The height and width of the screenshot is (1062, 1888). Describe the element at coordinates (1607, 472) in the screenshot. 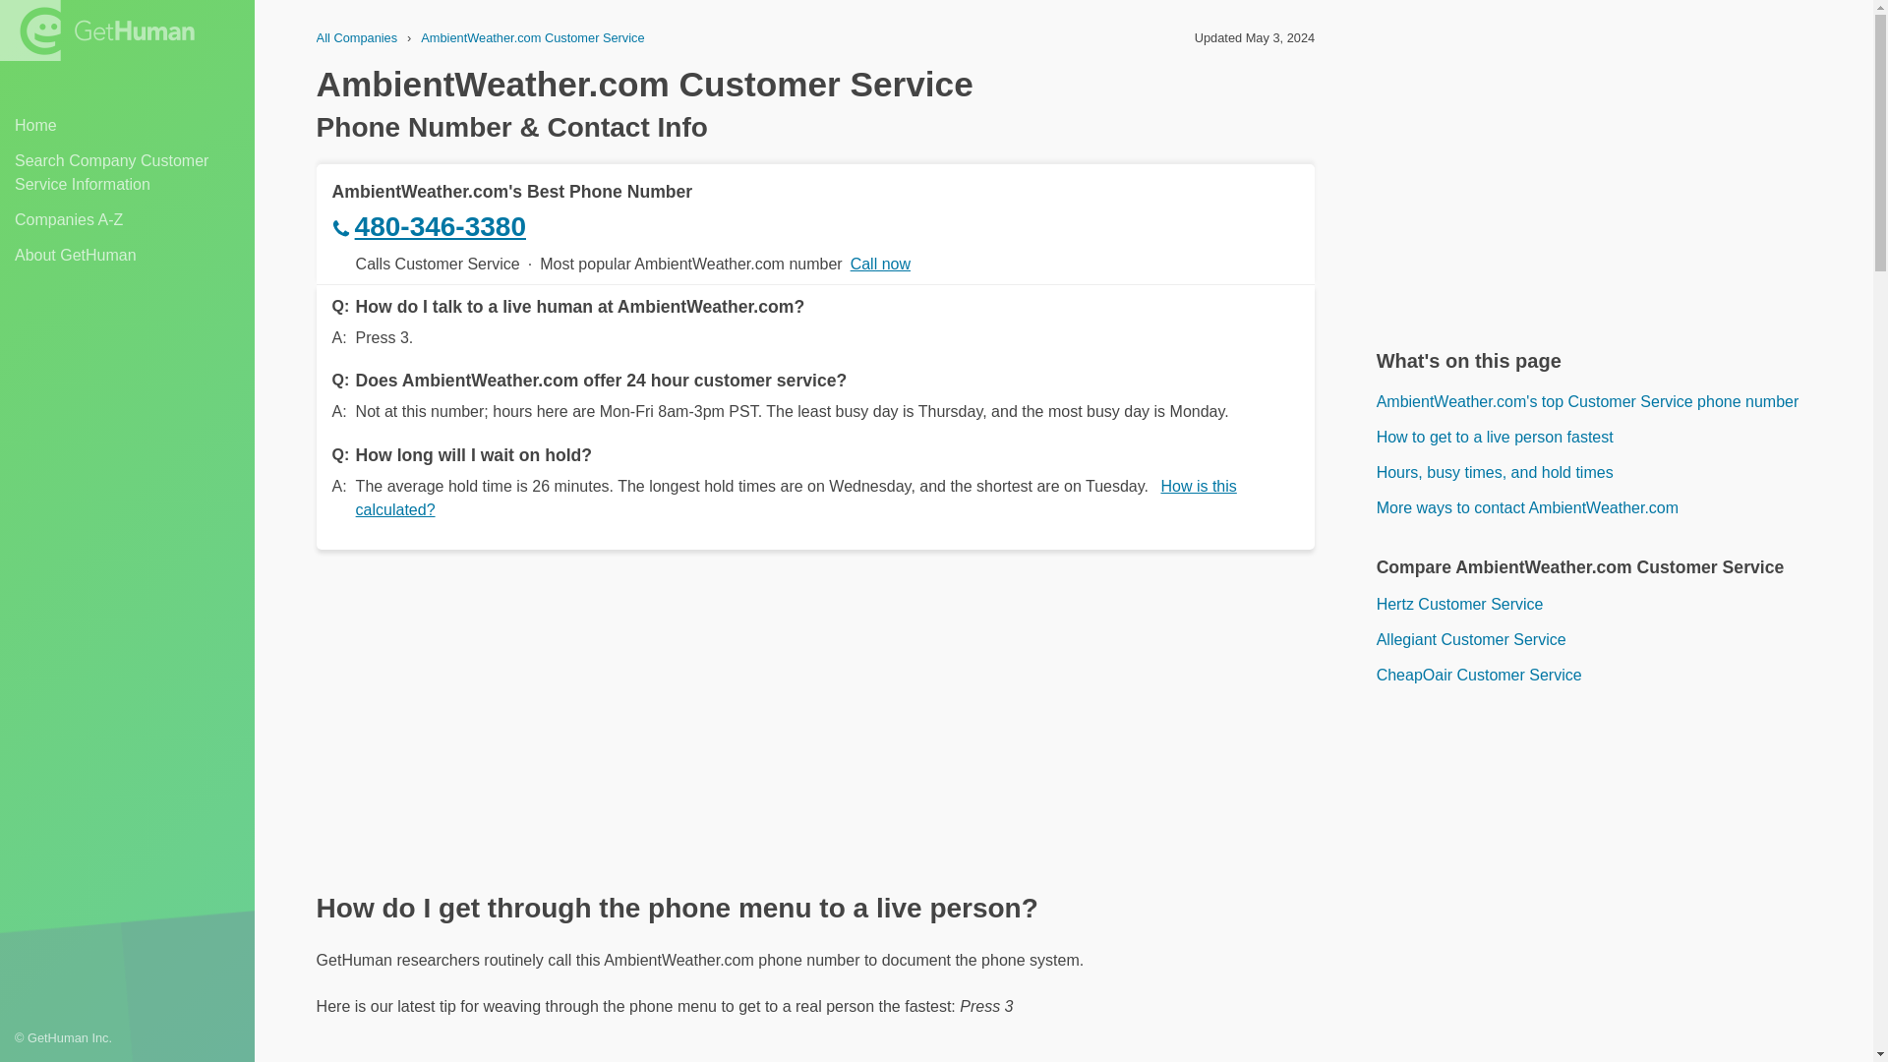

I see `Hours, busy times, and hold times` at that location.